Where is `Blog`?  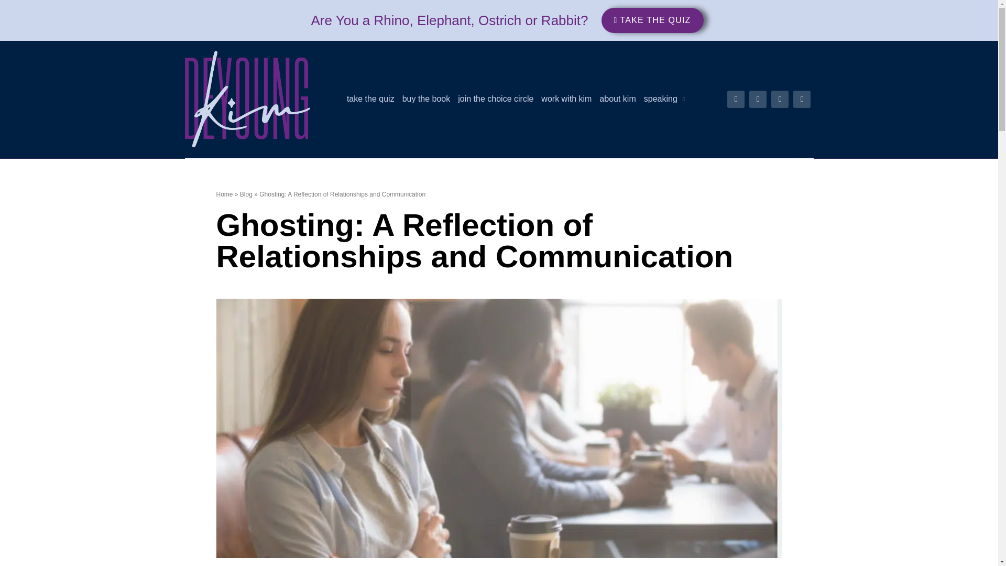 Blog is located at coordinates (246, 194).